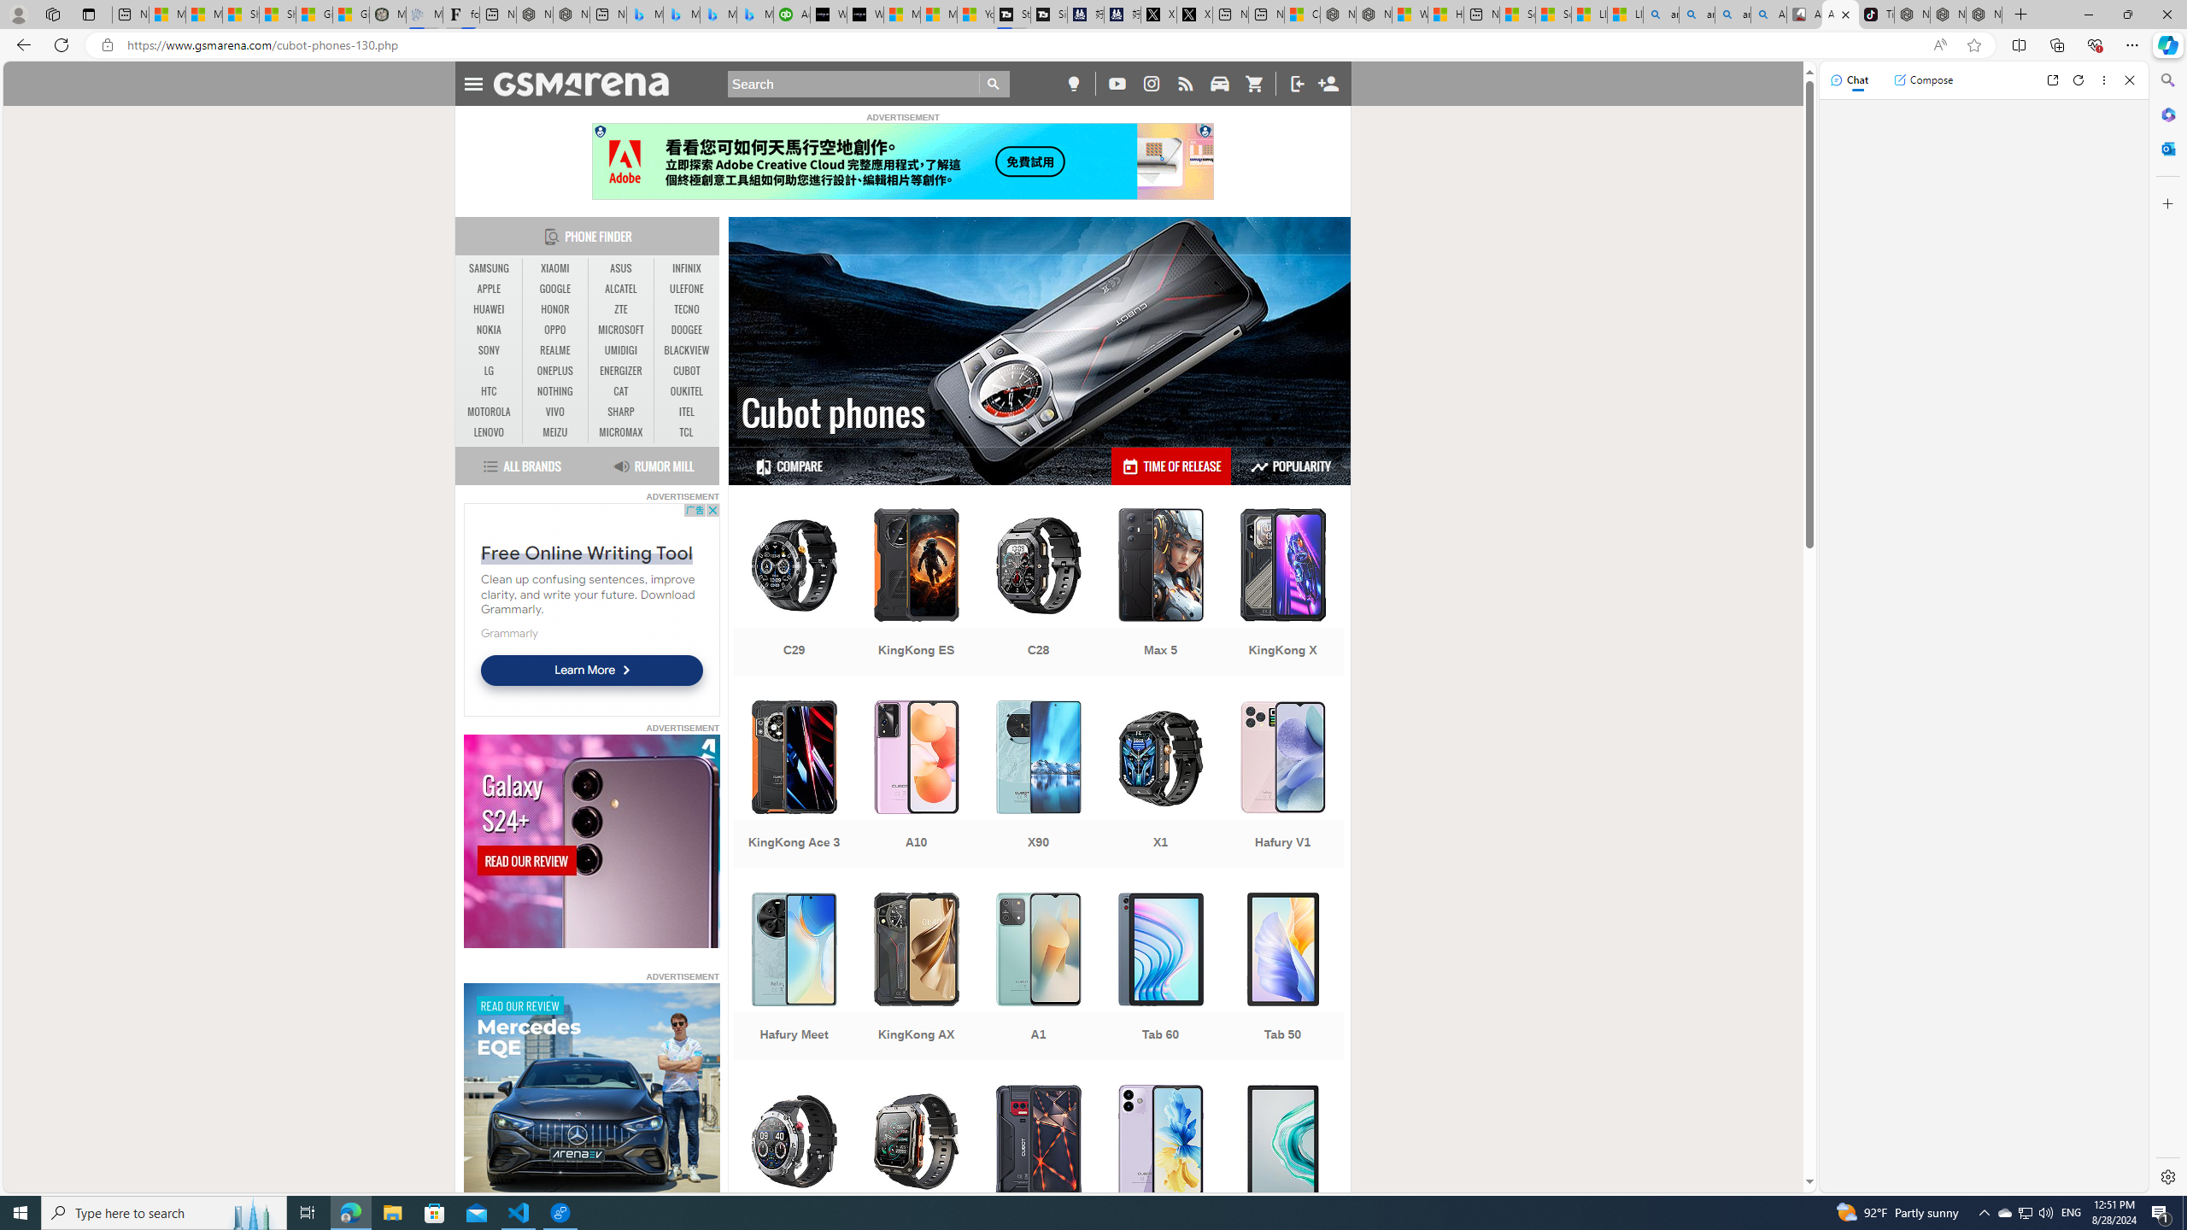 Image resolution: width=2187 pixels, height=1230 pixels. I want to click on OPPO, so click(555, 330).